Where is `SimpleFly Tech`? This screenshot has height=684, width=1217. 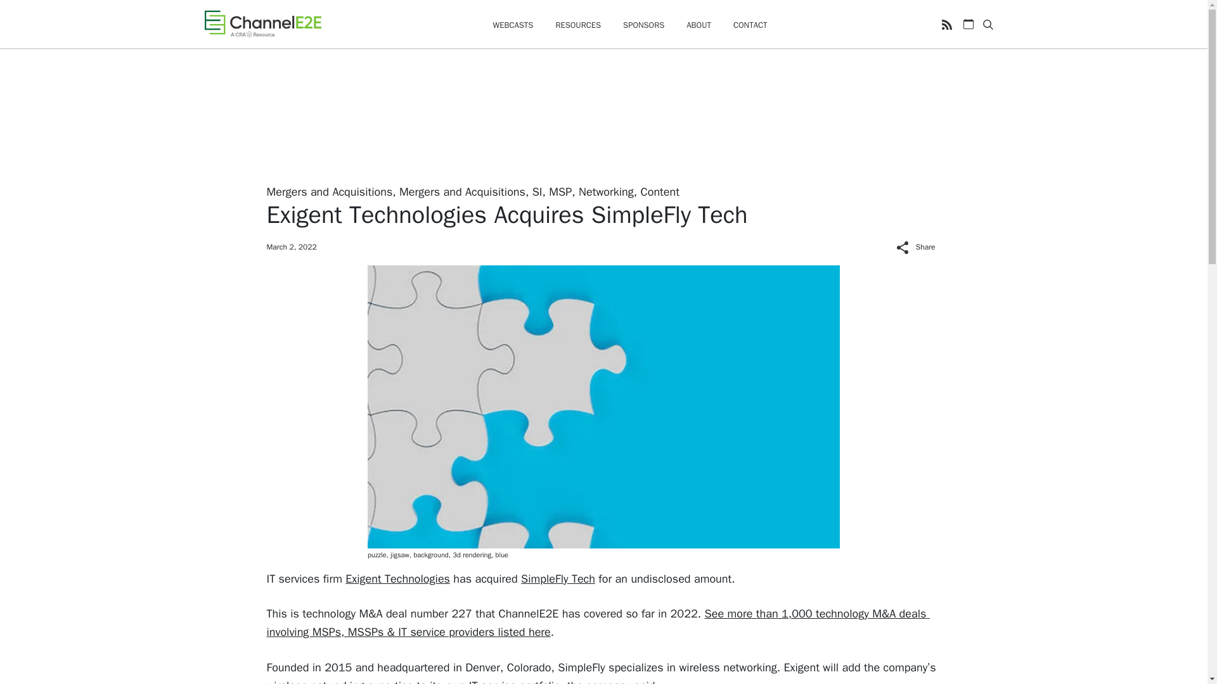 SimpleFly Tech is located at coordinates (558, 578).